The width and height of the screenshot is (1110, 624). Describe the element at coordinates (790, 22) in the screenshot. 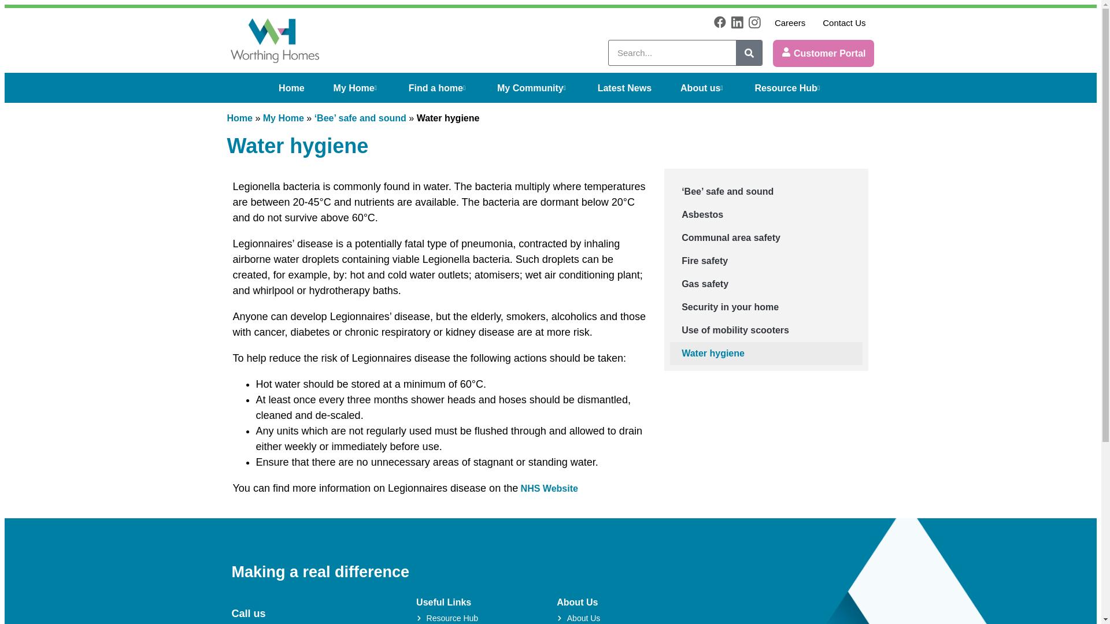

I see `Careers` at that location.